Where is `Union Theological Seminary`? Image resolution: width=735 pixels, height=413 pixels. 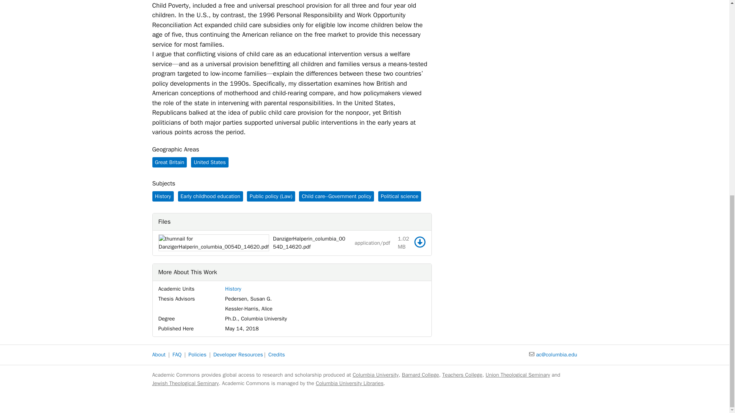 Union Theological Seminary is located at coordinates (518, 375).